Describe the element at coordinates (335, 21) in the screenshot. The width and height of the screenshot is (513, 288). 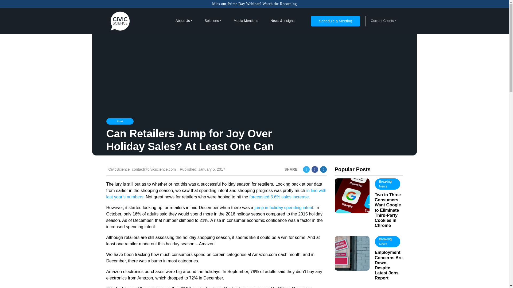
I see `Schedule a Meeting` at that location.